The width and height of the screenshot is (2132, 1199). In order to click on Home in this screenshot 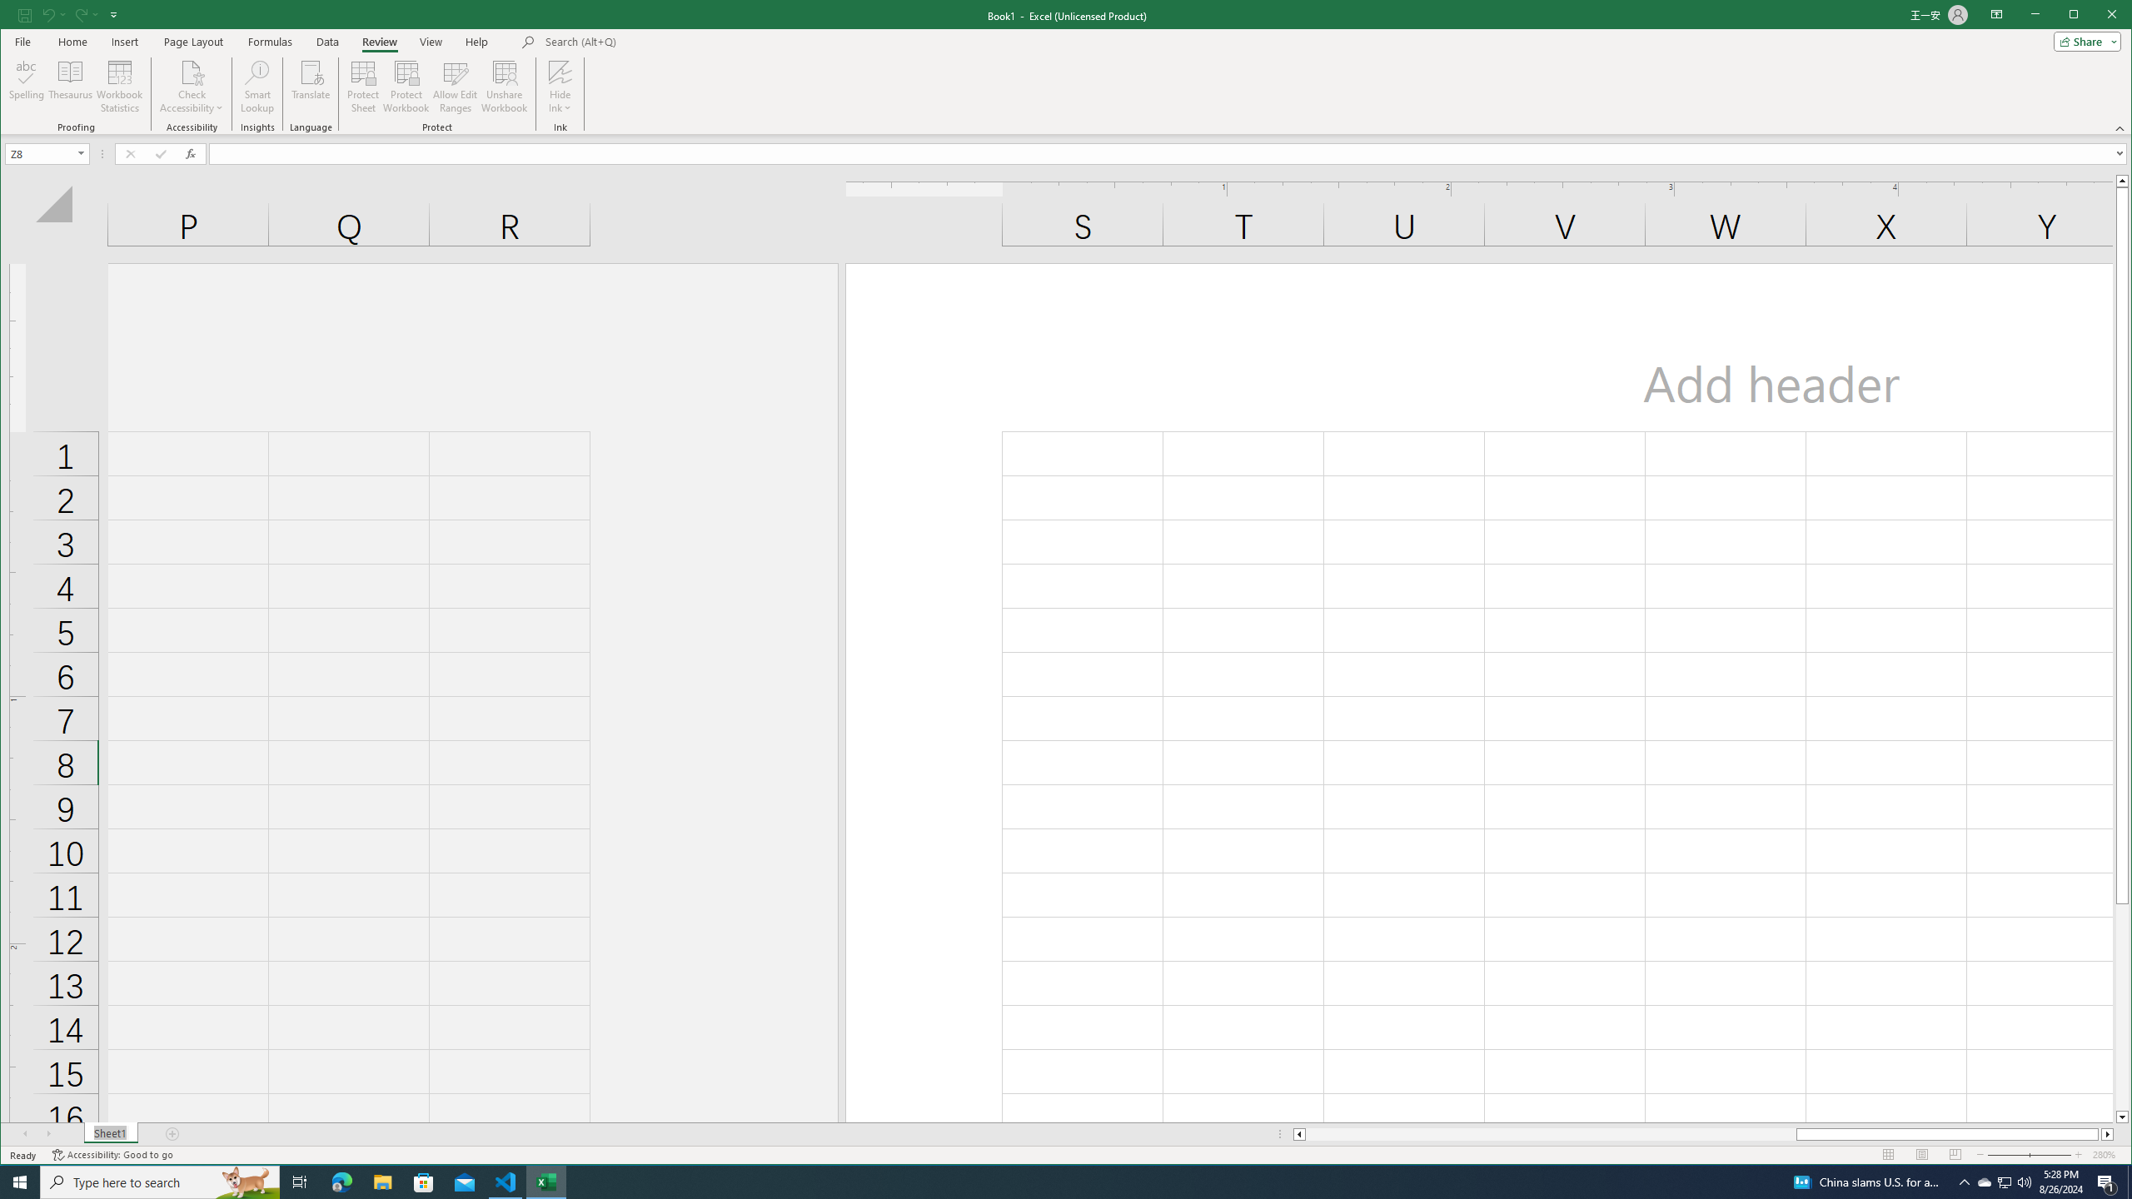, I will do `click(72, 42)`.